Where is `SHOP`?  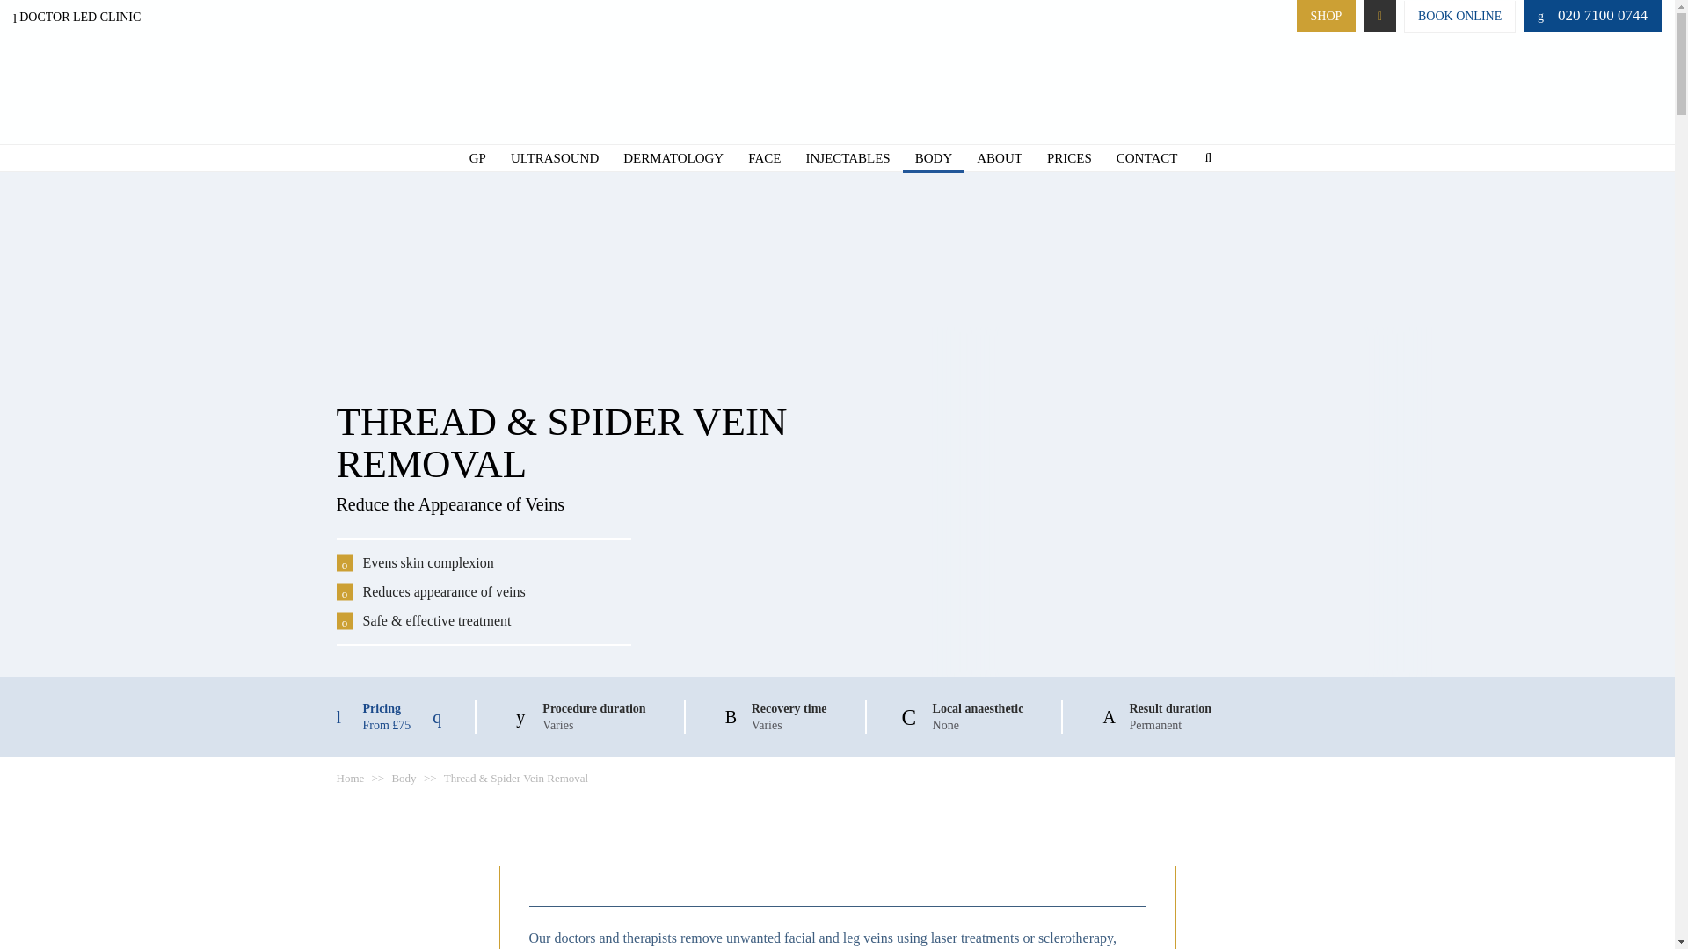 SHOP is located at coordinates (1326, 16).